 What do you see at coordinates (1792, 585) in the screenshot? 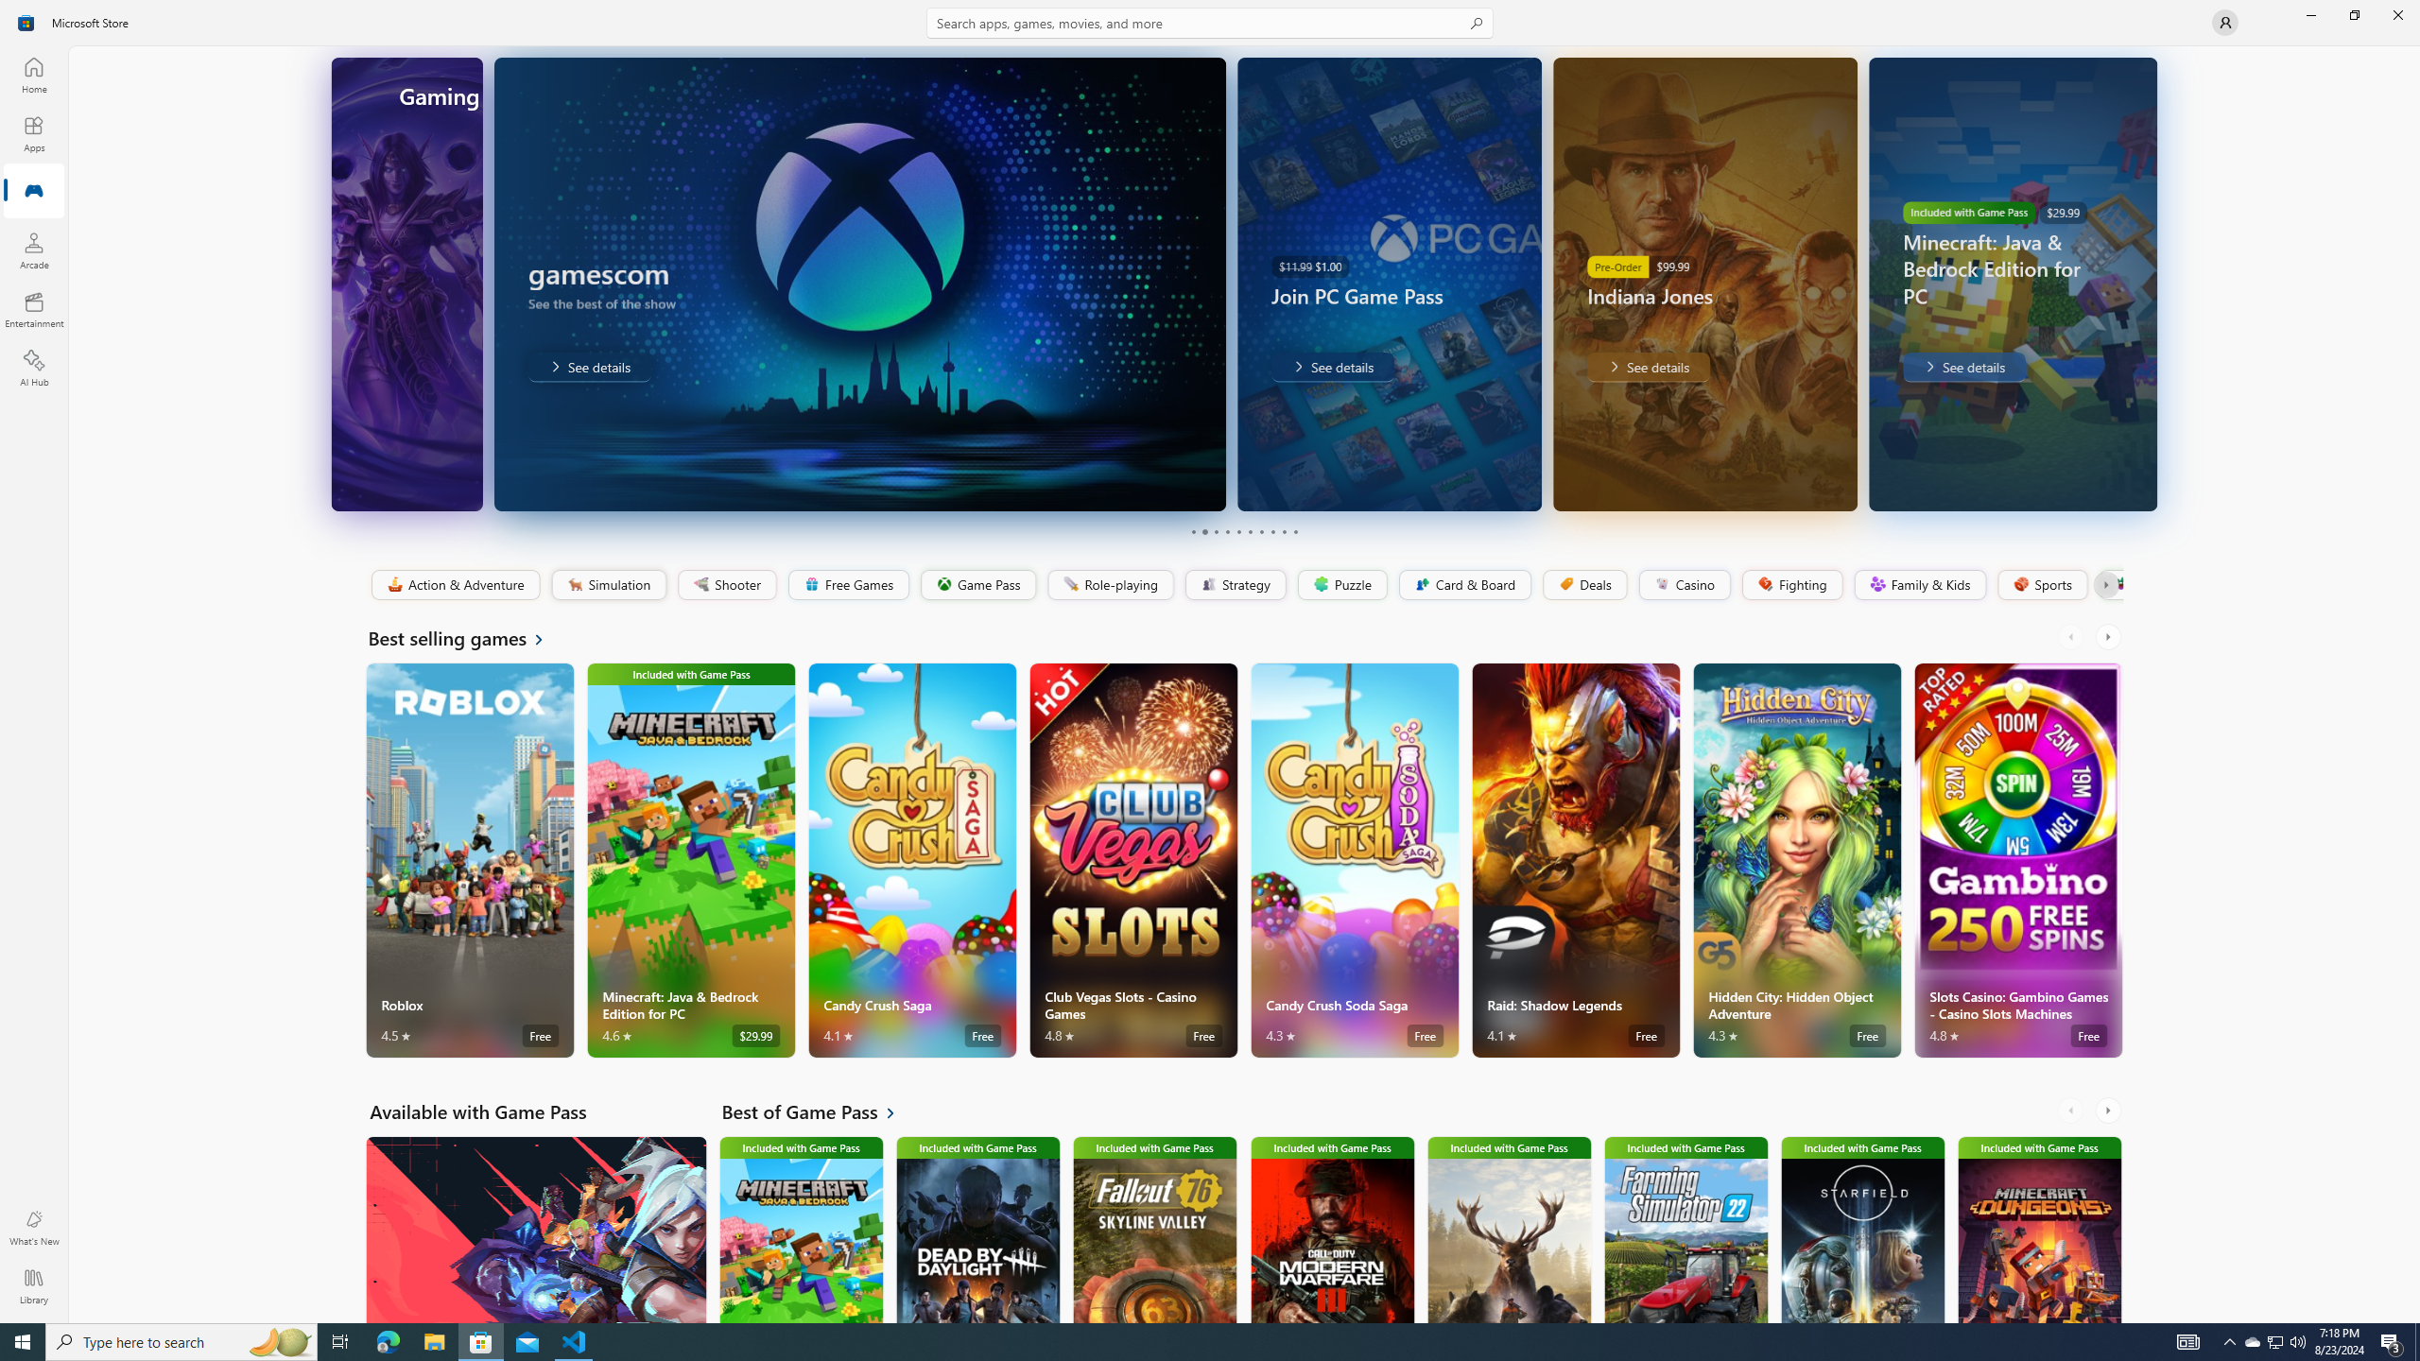
I see `Fighting` at bounding box center [1792, 585].